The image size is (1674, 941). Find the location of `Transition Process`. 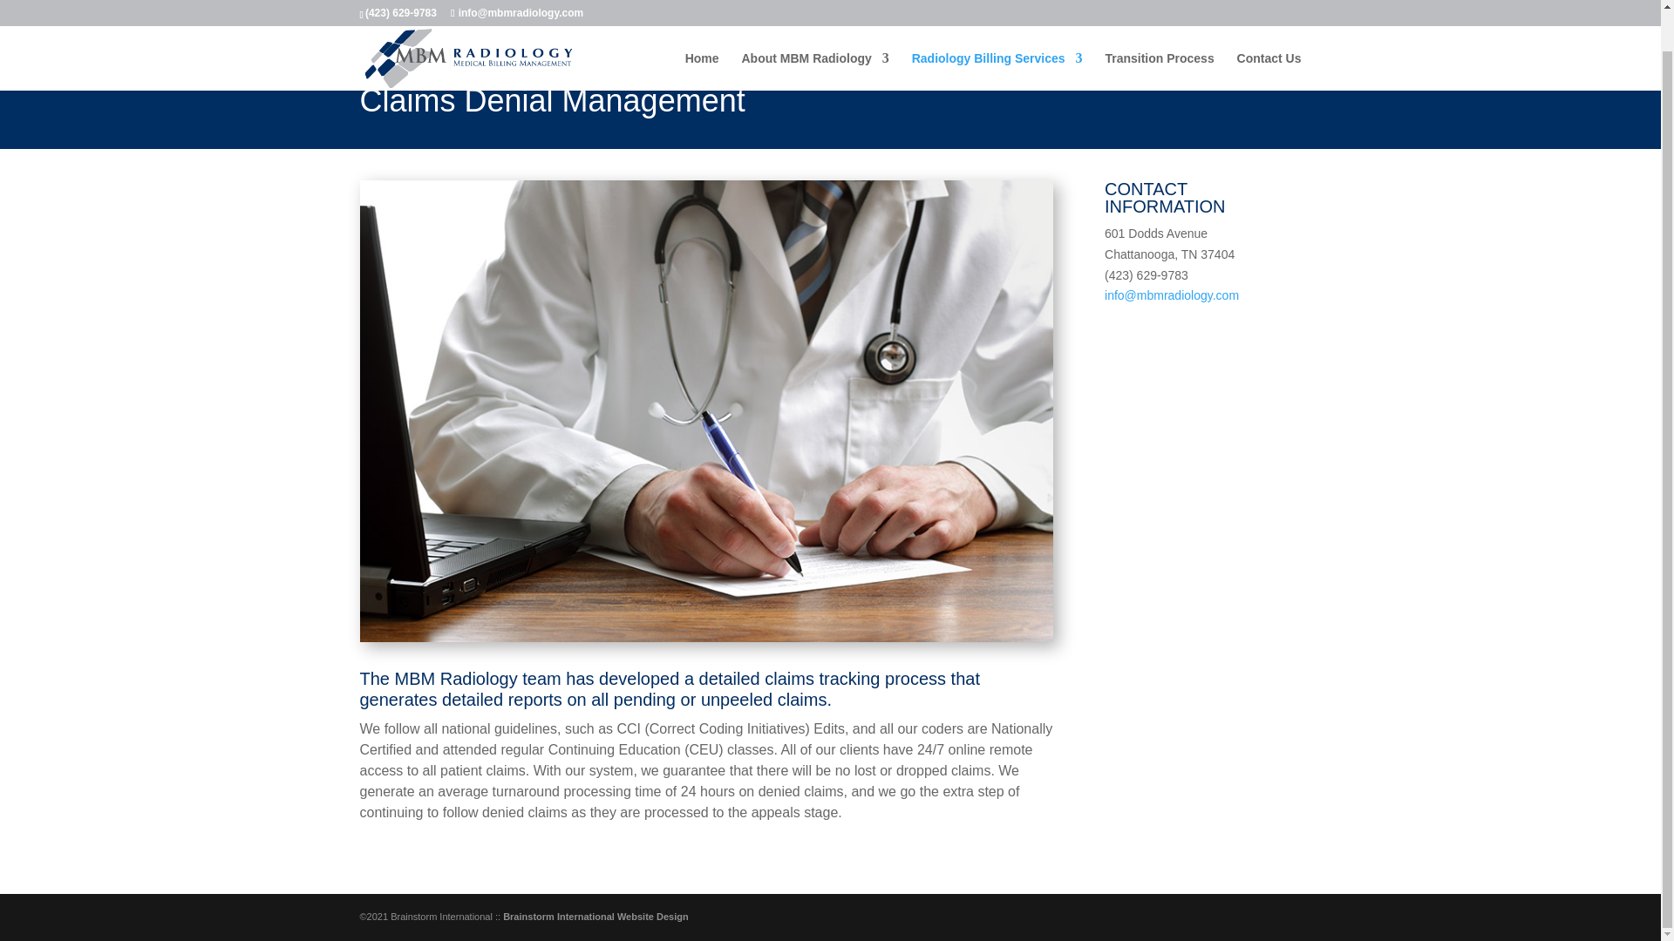

Transition Process is located at coordinates (1160, 30).